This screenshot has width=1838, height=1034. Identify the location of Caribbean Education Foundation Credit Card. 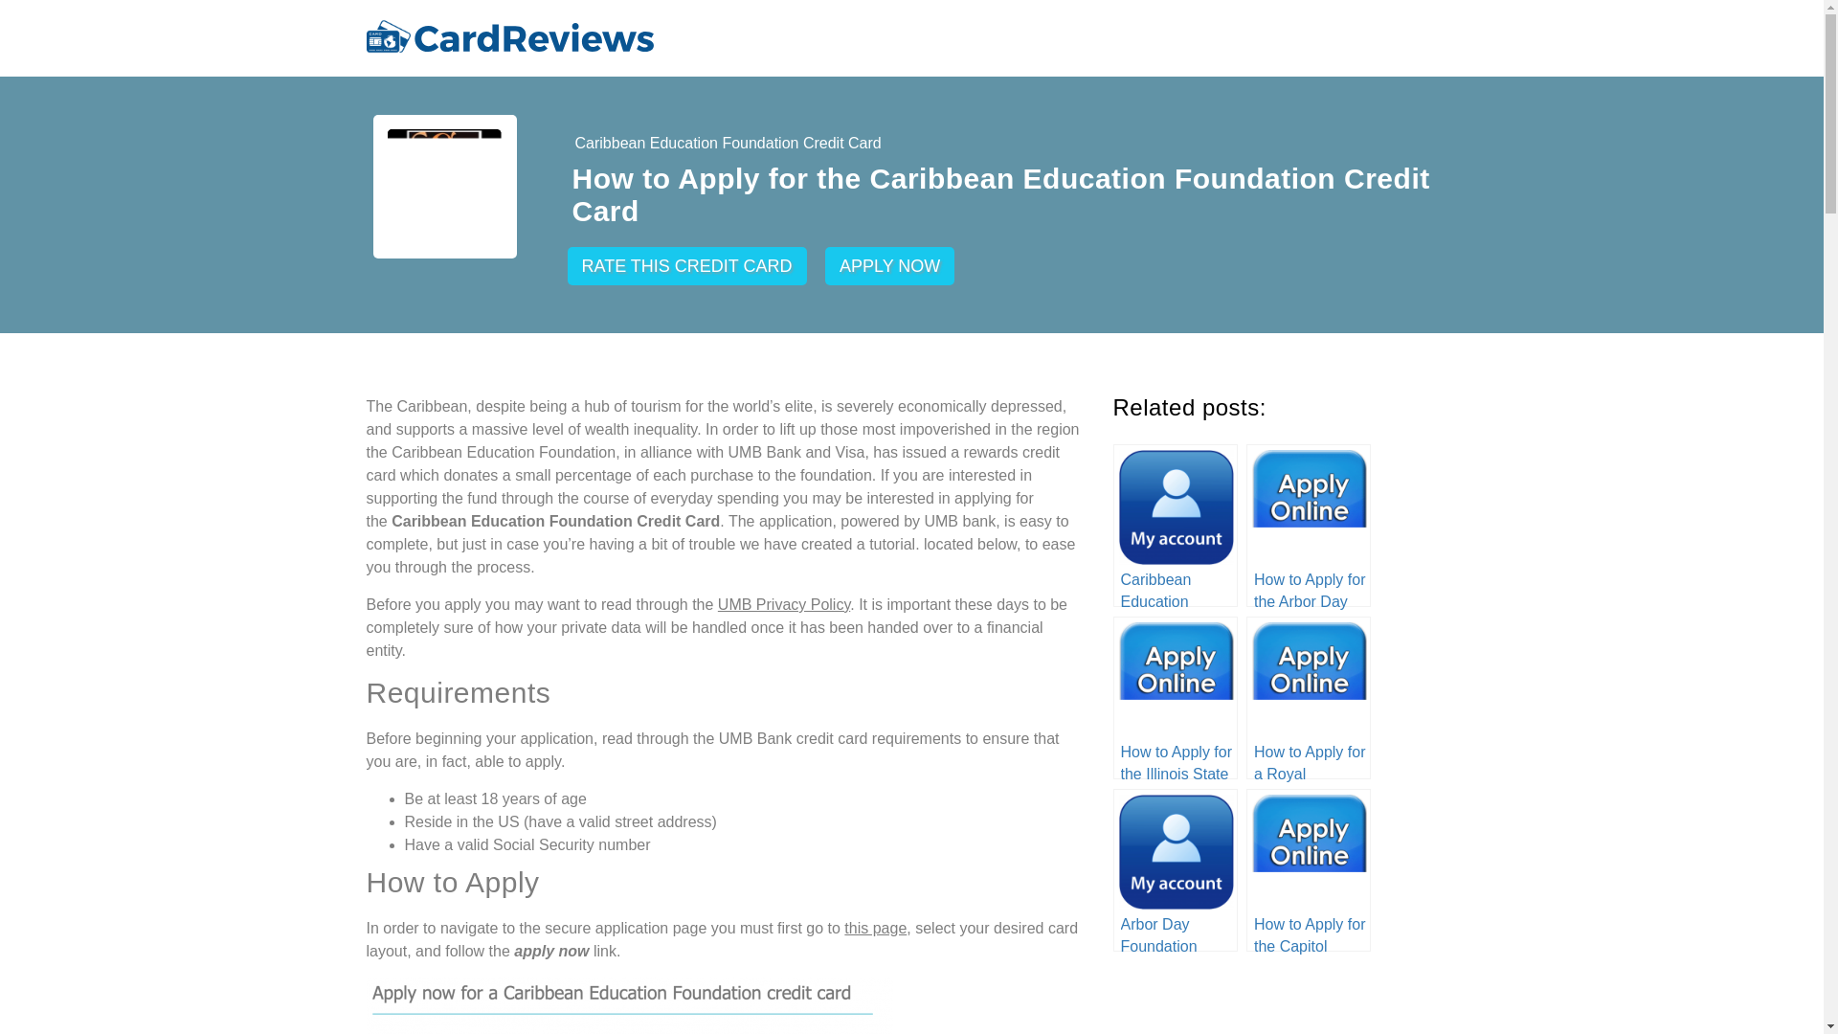
(727, 144).